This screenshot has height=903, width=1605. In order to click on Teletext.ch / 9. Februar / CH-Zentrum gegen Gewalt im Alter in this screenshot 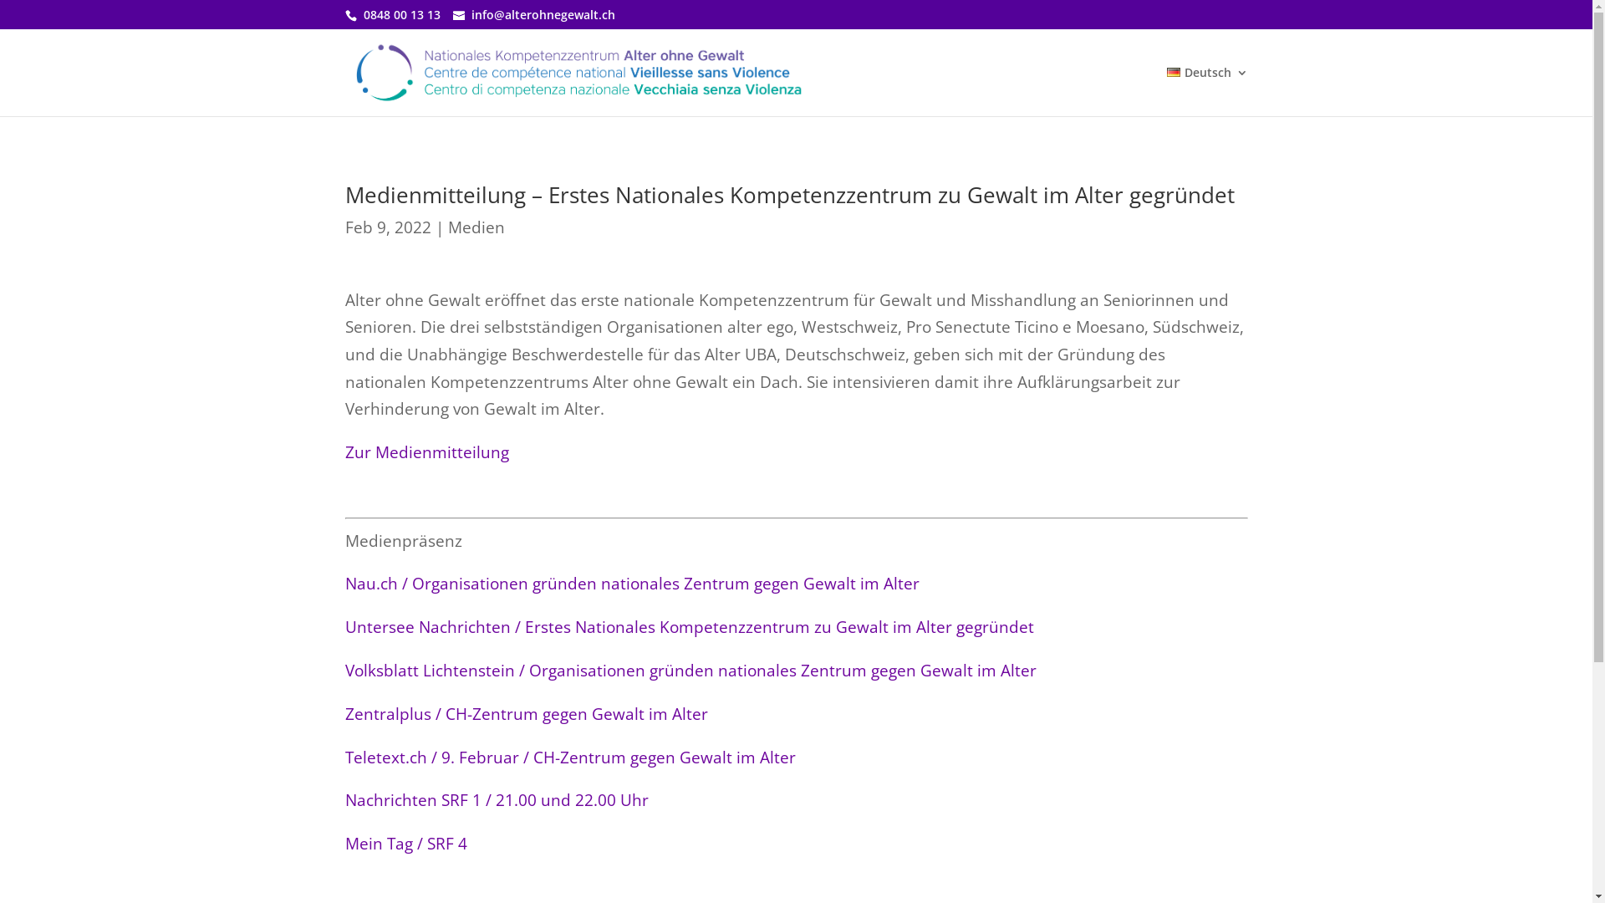, I will do `click(570, 758)`.